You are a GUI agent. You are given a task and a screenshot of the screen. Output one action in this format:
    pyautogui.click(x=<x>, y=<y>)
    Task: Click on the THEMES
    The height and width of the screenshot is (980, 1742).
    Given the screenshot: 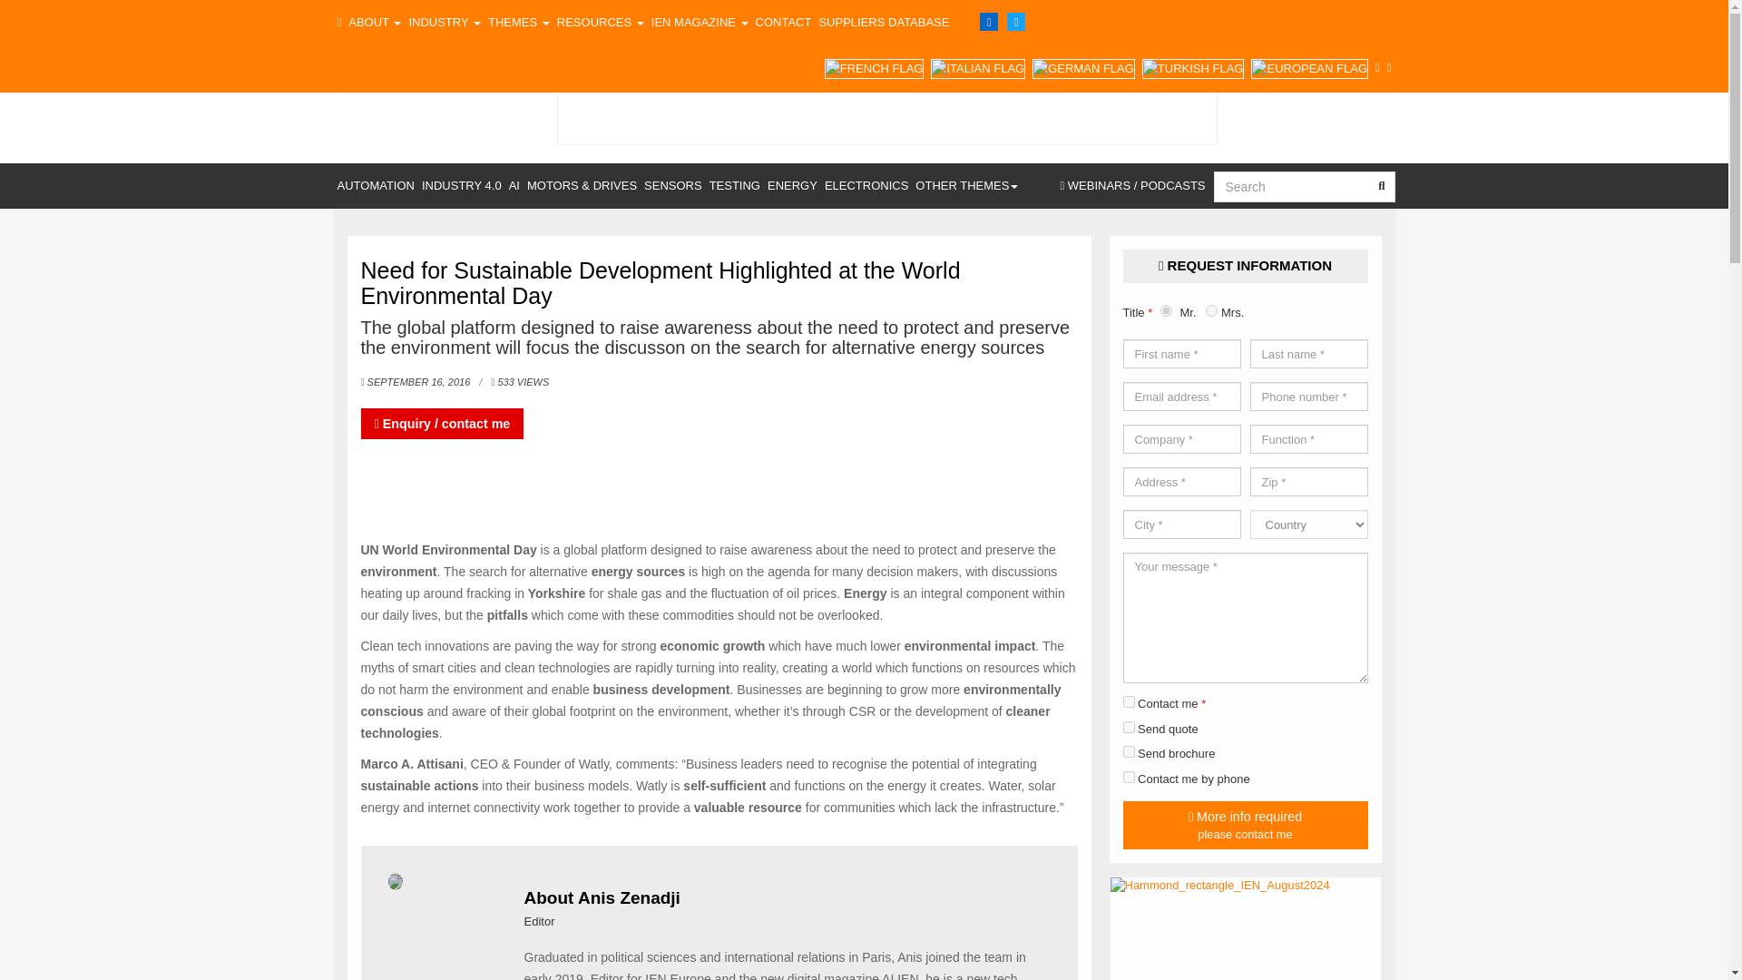 What is the action you would take?
    pyautogui.click(x=519, y=22)
    